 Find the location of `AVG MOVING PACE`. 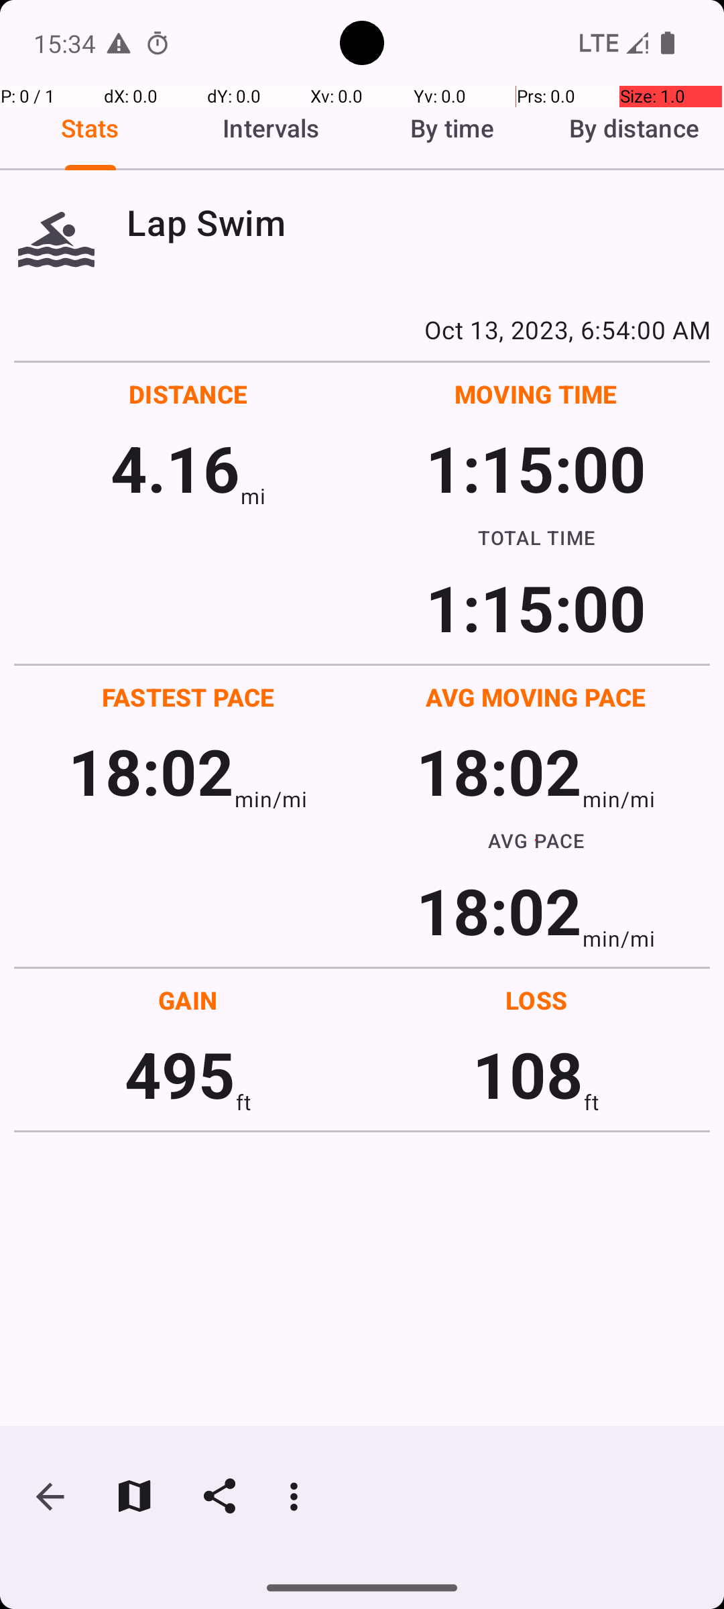

AVG MOVING PACE is located at coordinates (536, 697).